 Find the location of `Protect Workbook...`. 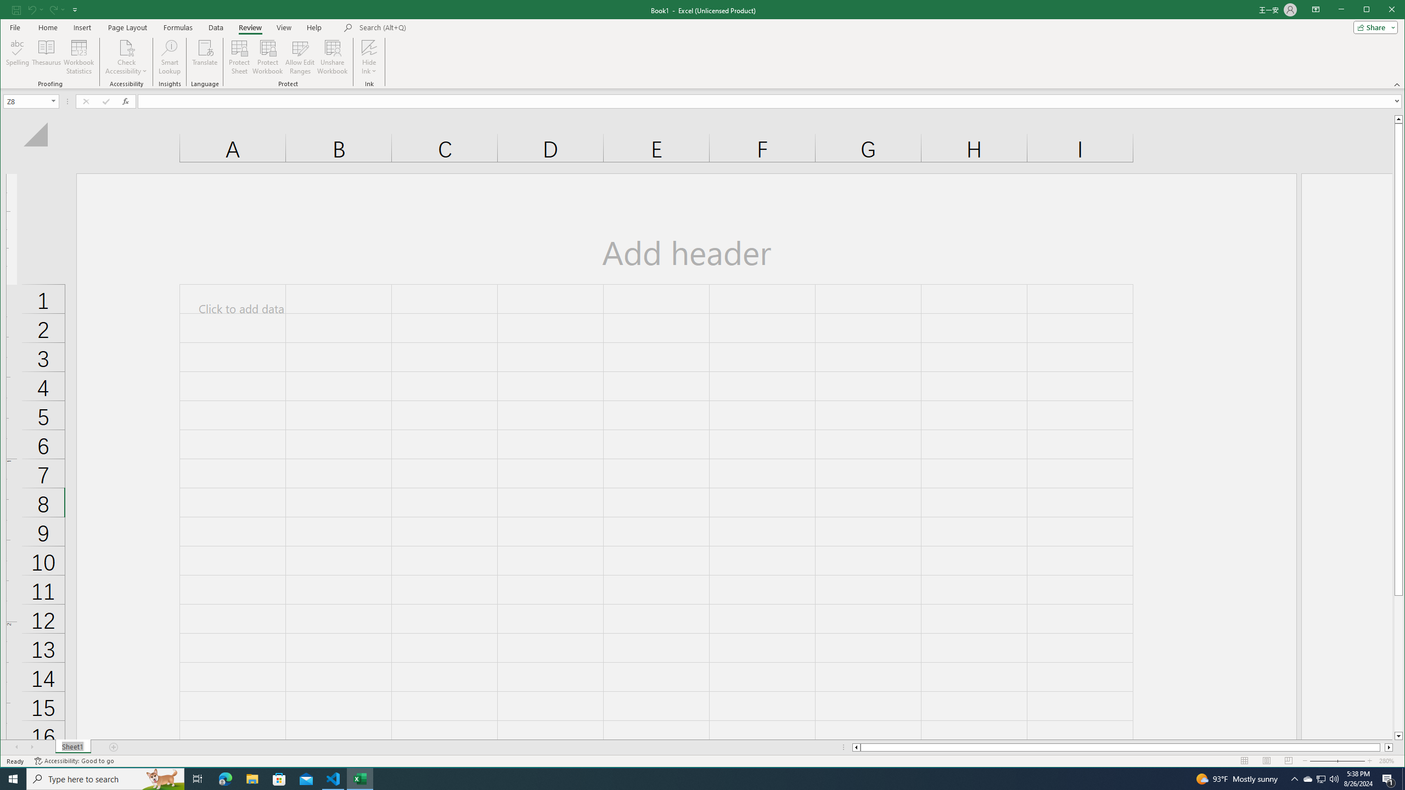

Protect Workbook... is located at coordinates (268, 57).